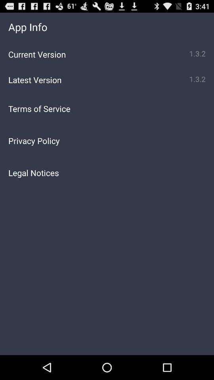 This screenshot has width=214, height=380. Describe the element at coordinates (107, 108) in the screenshot. I see `launch the icon above the privacy policy app` at that location.